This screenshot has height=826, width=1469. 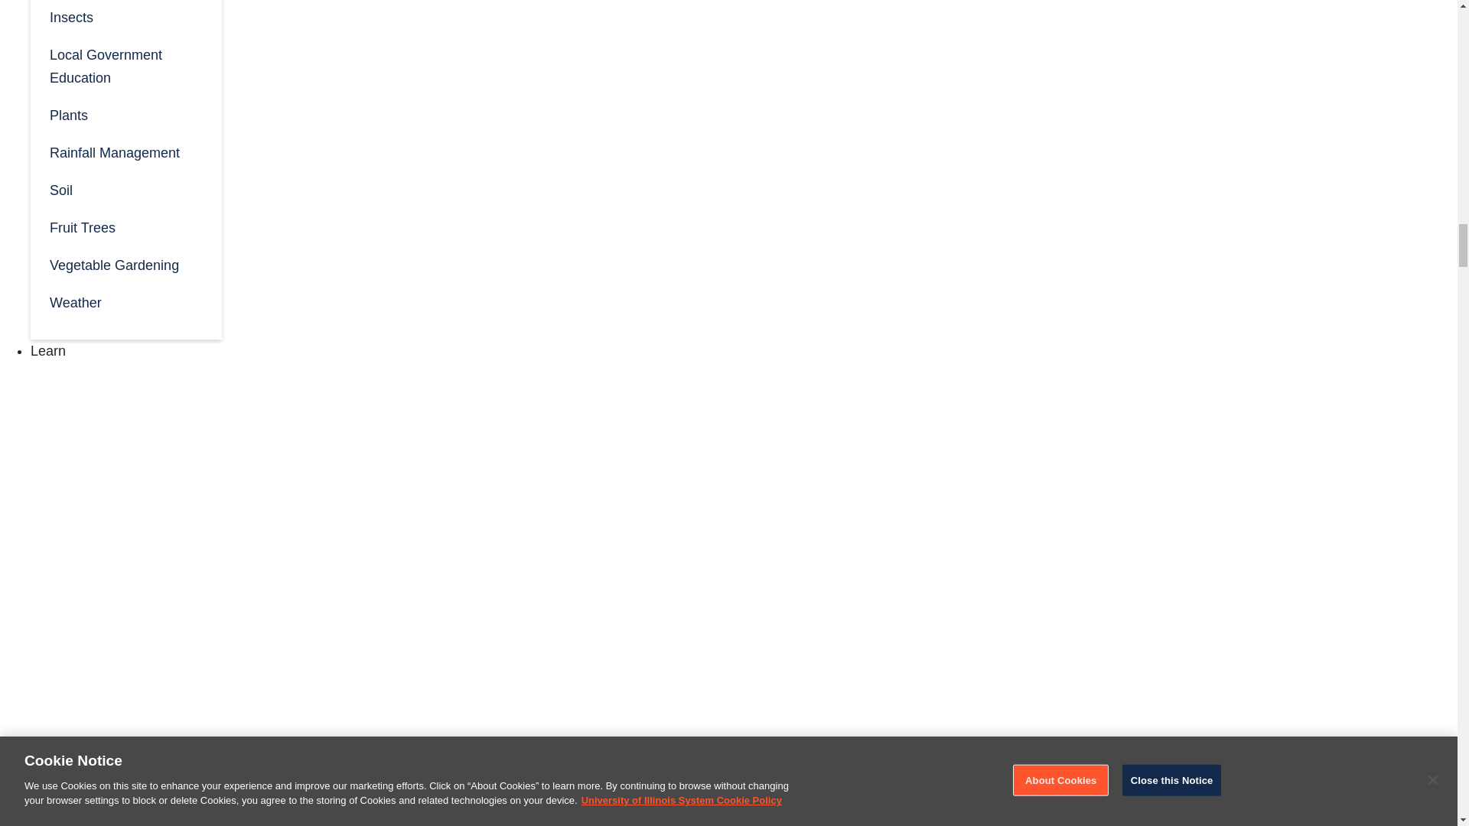 I want to click on Plants, so click(x=125, y=114).